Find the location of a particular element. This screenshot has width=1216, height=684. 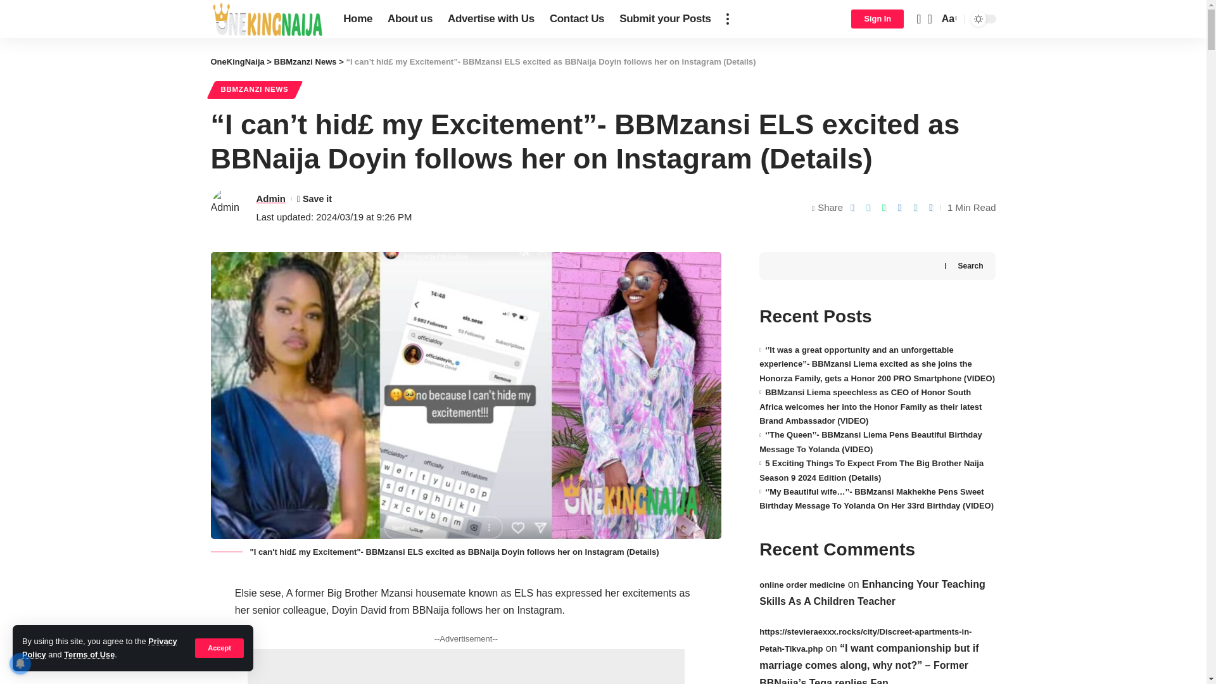

BBMzanzi News is located at coordinates (305, 61).